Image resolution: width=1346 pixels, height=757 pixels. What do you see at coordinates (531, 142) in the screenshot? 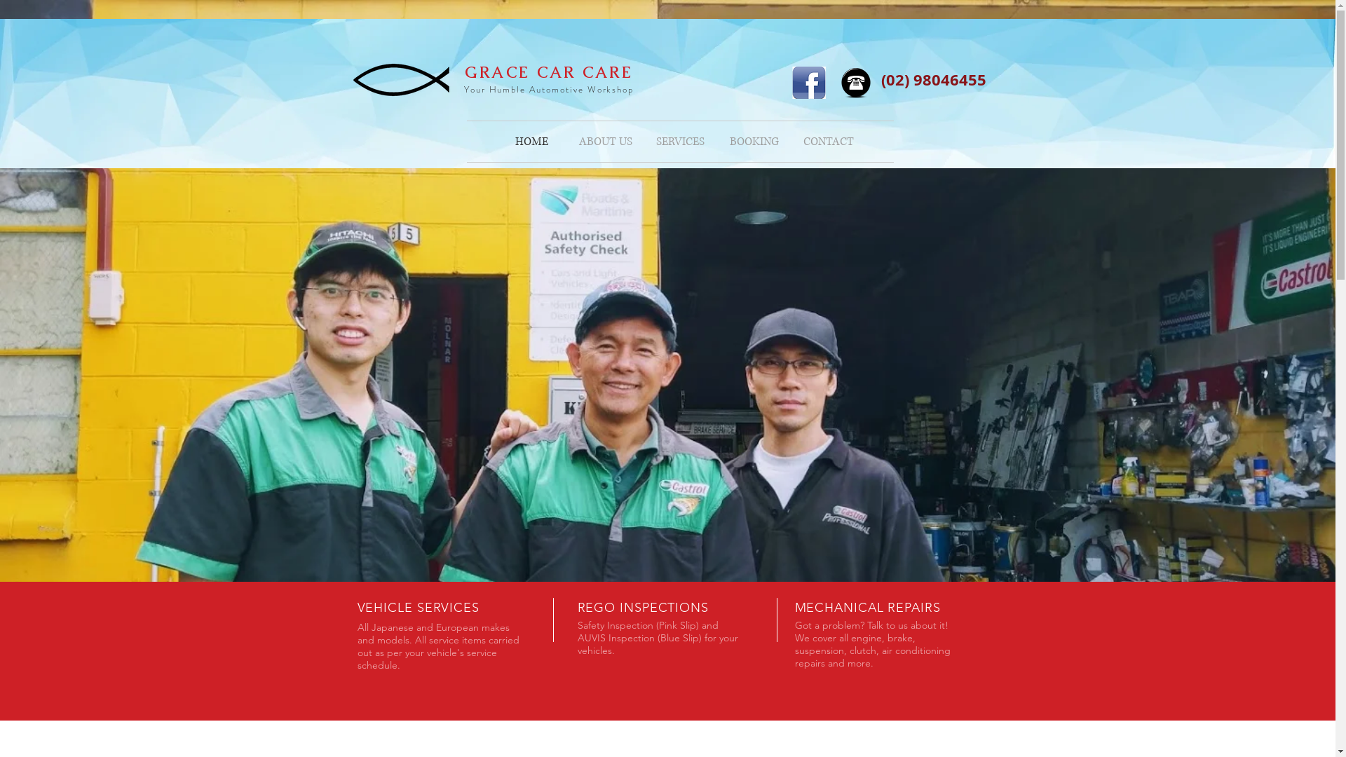
I see `HOME` at bounding box center [531, 142].